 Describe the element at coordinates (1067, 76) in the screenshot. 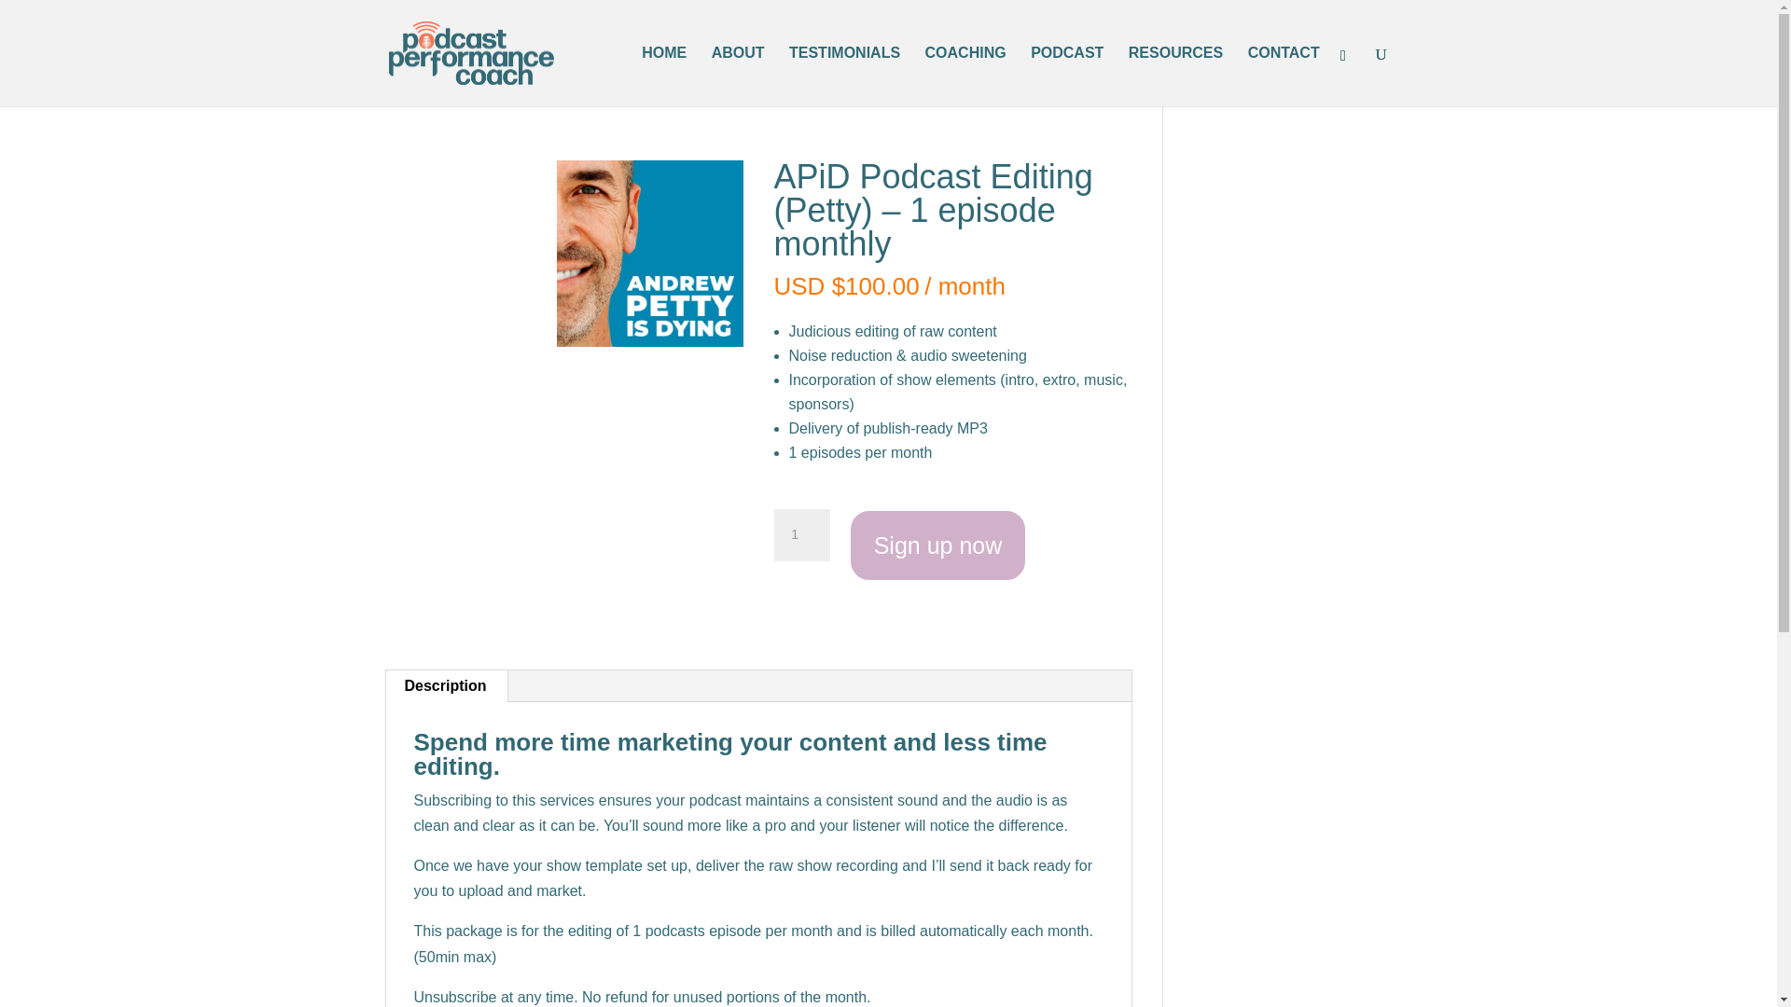

I see `PODCAST` at that location.